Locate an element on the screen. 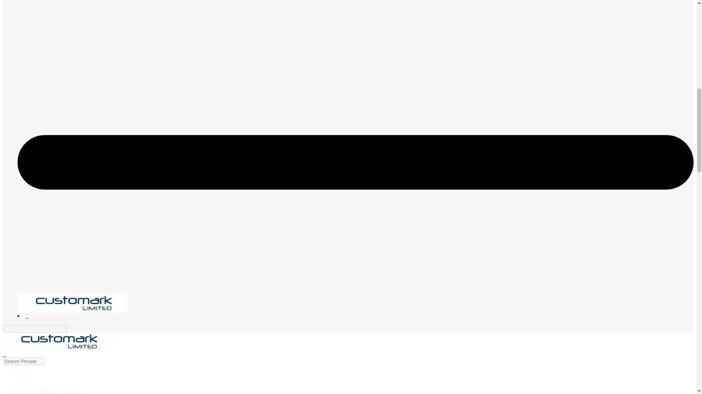  Home is located at coordinates (24, 374).